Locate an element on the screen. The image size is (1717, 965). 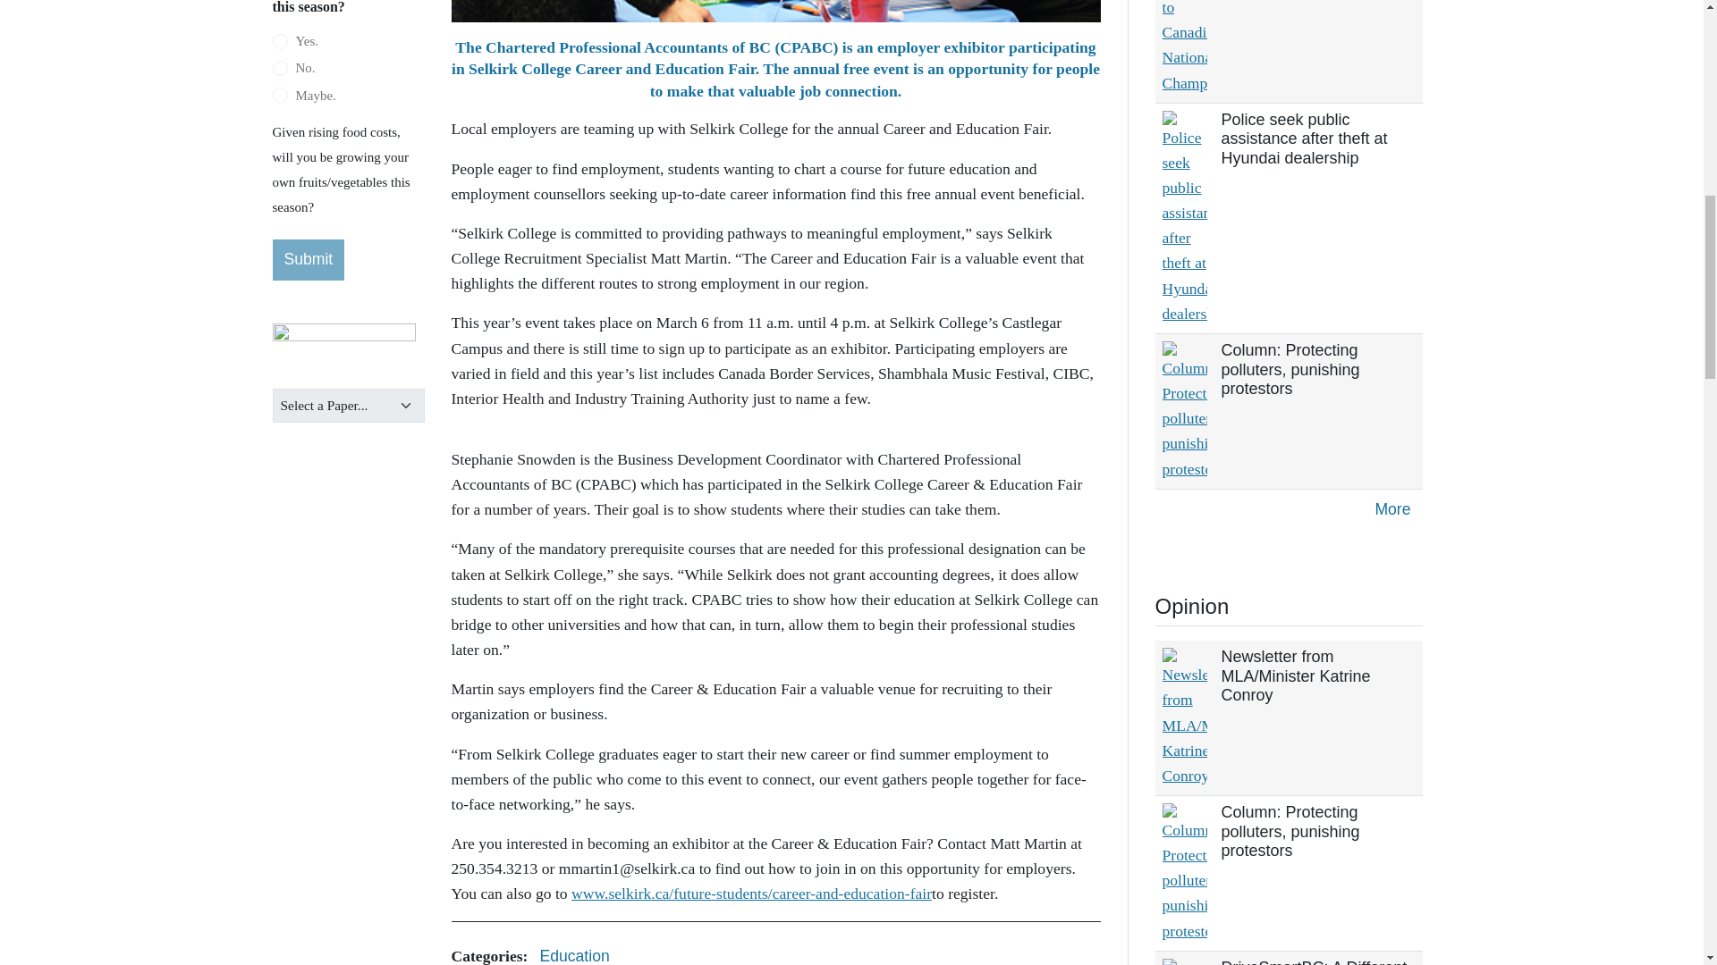
No. is located at coordinates (279, 69).